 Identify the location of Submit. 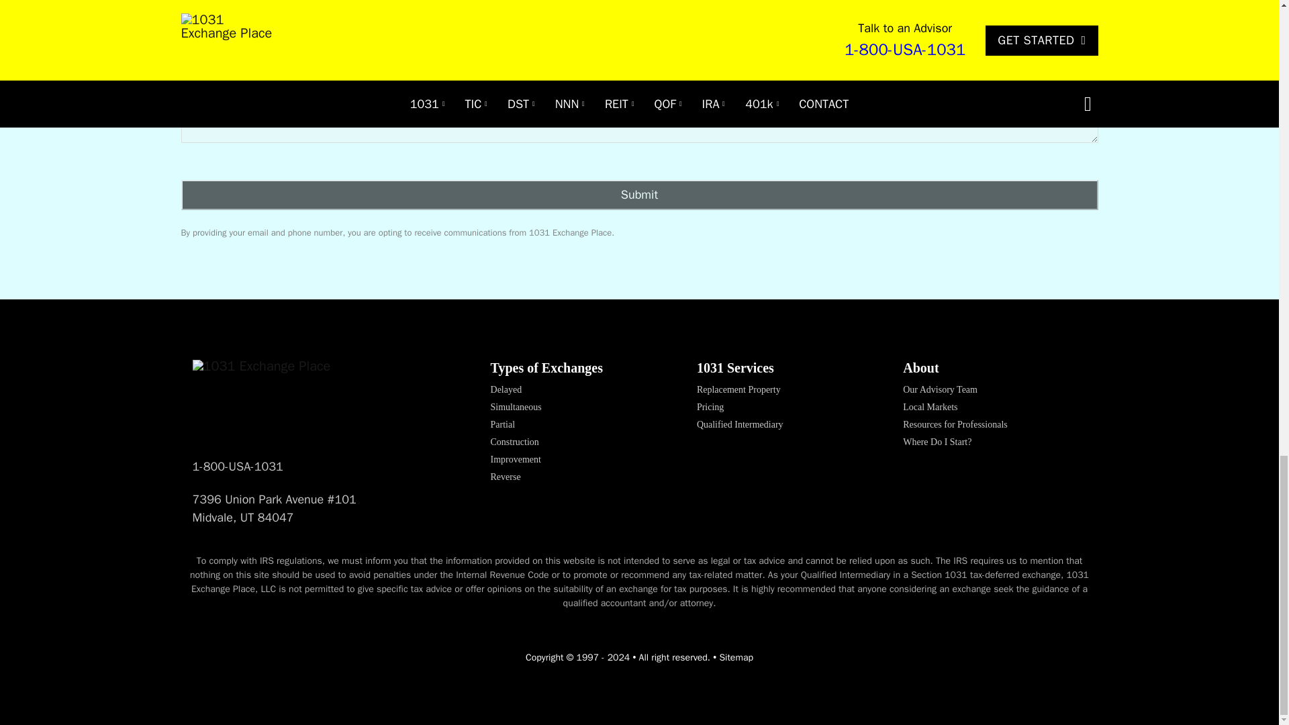
(639, 195).